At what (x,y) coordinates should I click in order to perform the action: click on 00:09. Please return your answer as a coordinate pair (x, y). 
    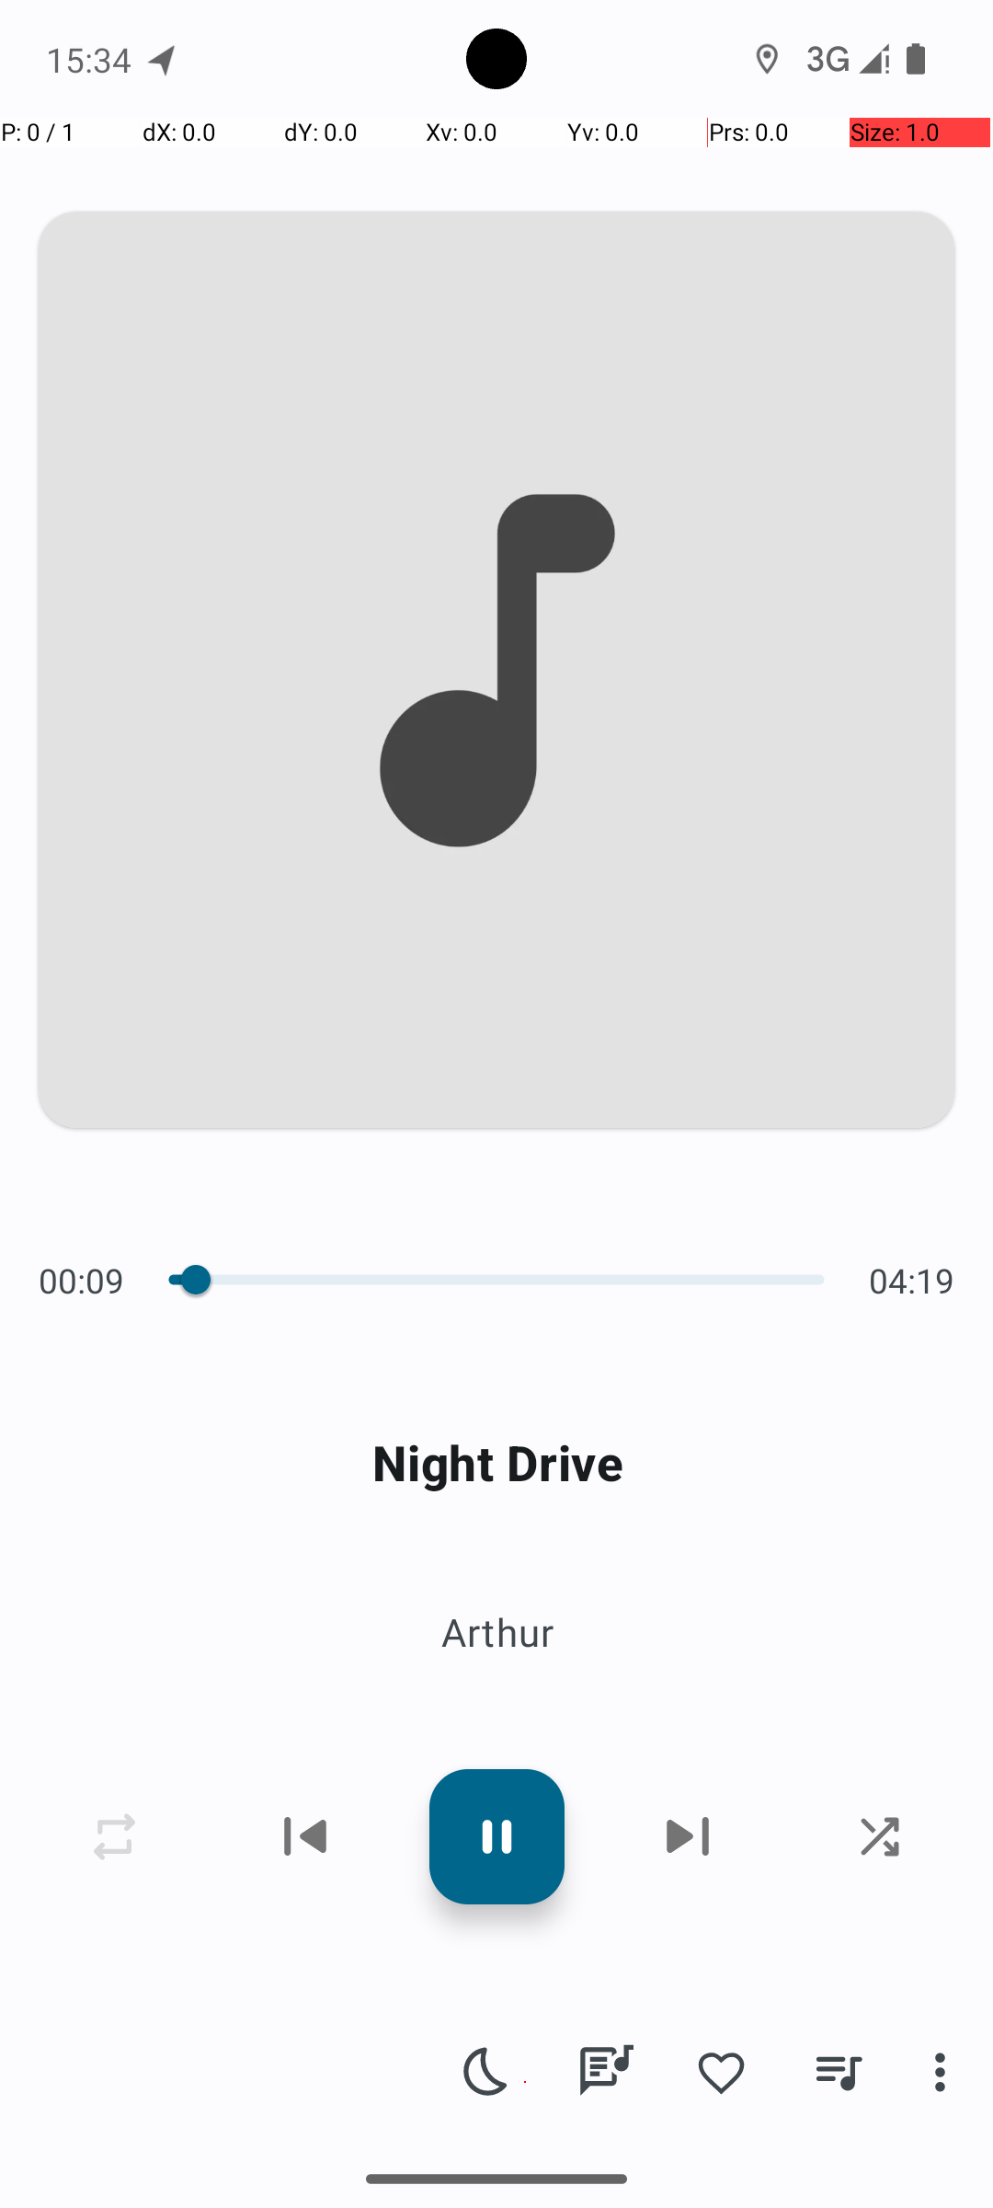
    Looking at the image, I should click on (86, 1281).